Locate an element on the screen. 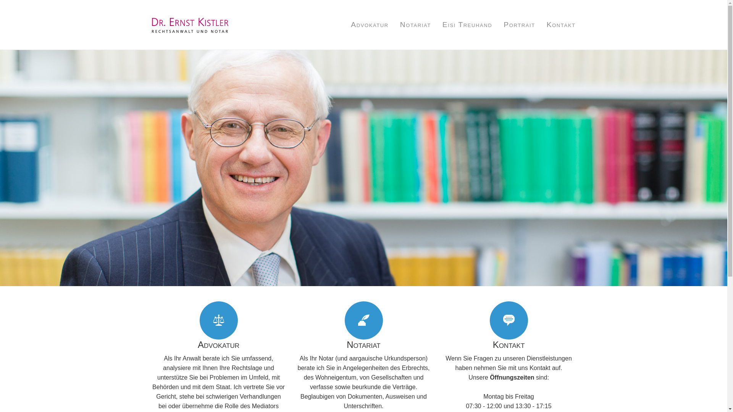 This screenshot has width=733, height=412. Notariat is located at coordinates (415, 25).